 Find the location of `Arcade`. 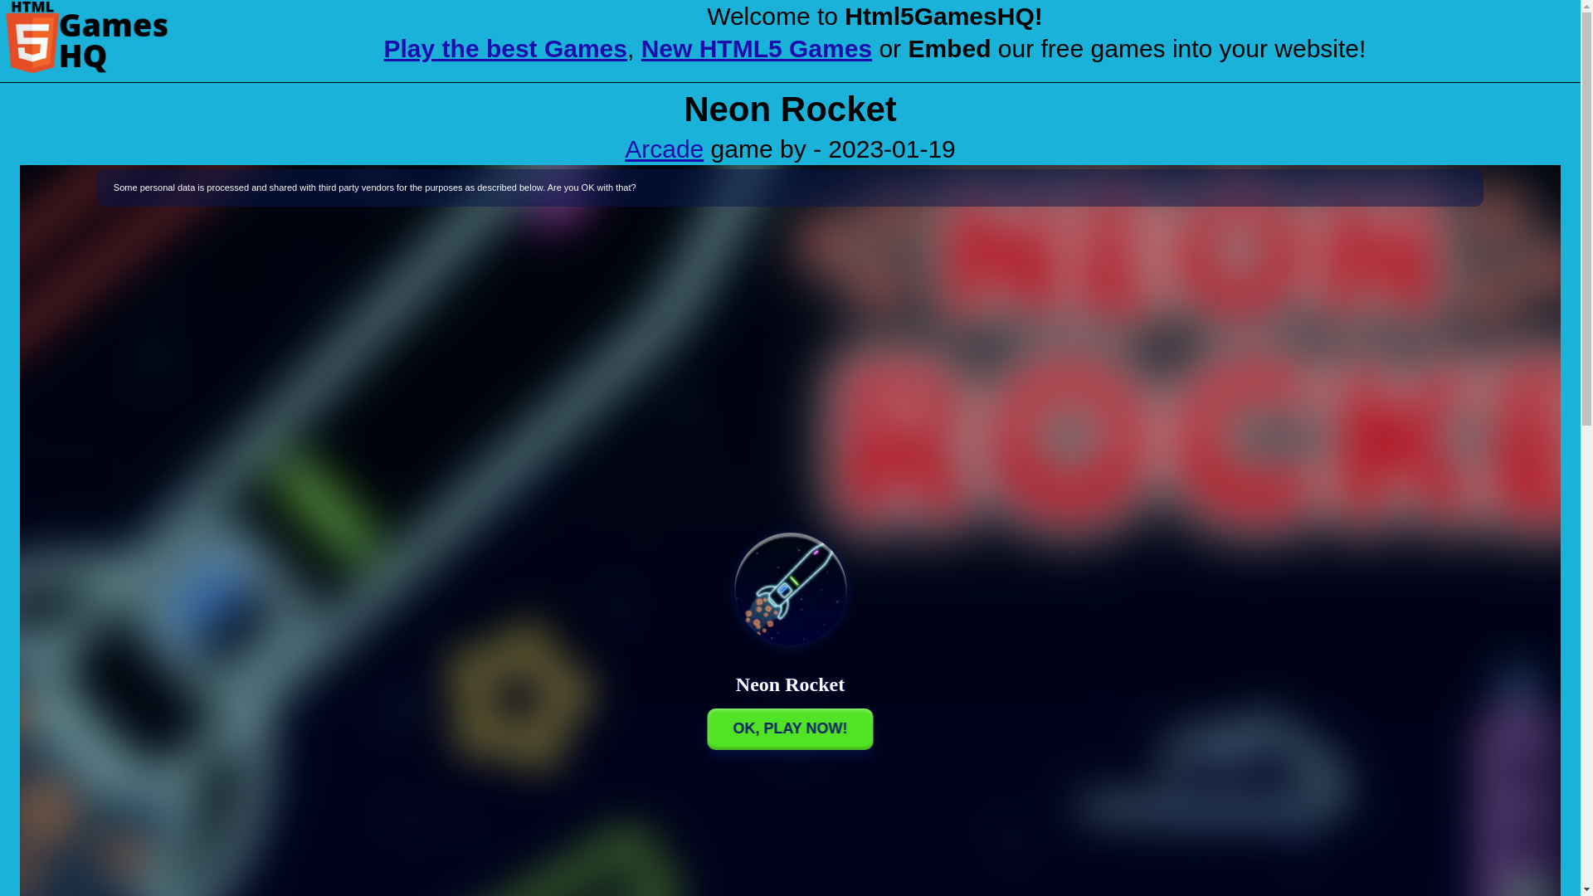

Arcade is located at coordinates (664, 149).